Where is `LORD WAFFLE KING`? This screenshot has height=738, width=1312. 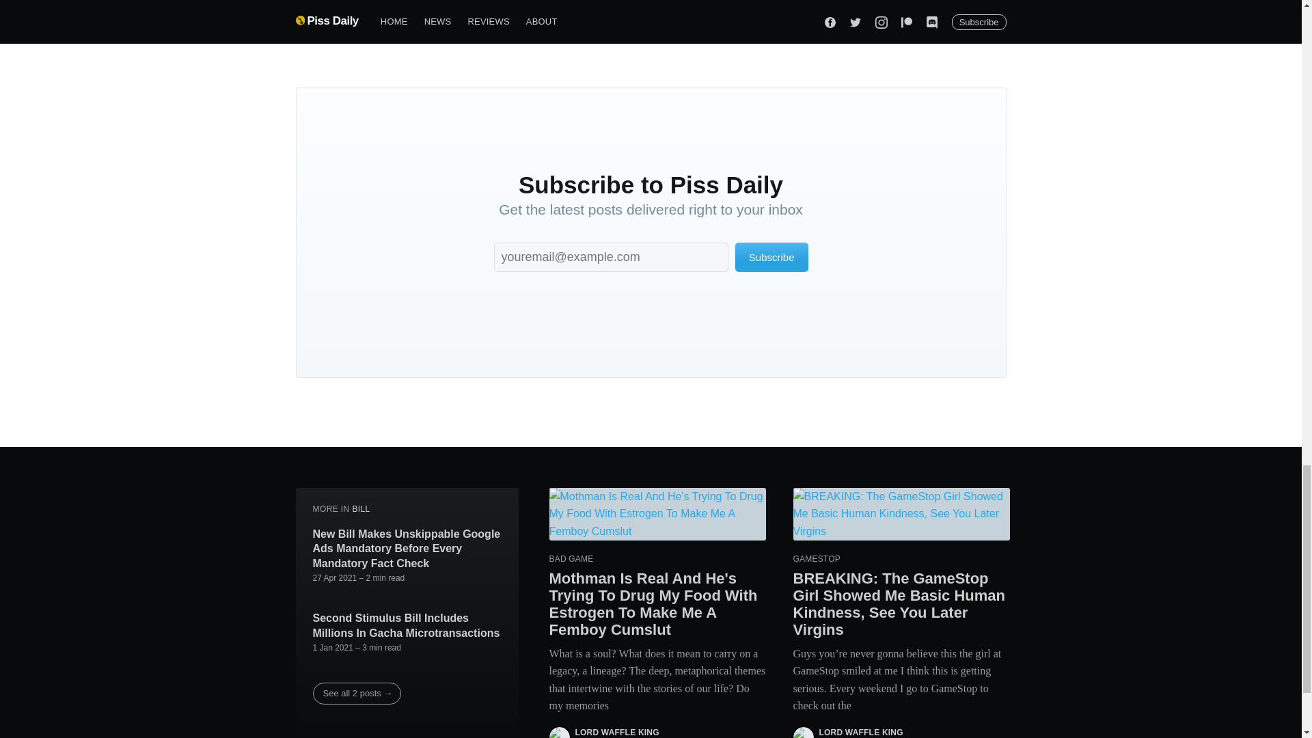 LORD WAFFLE KING is located at coordinates (618, 732).